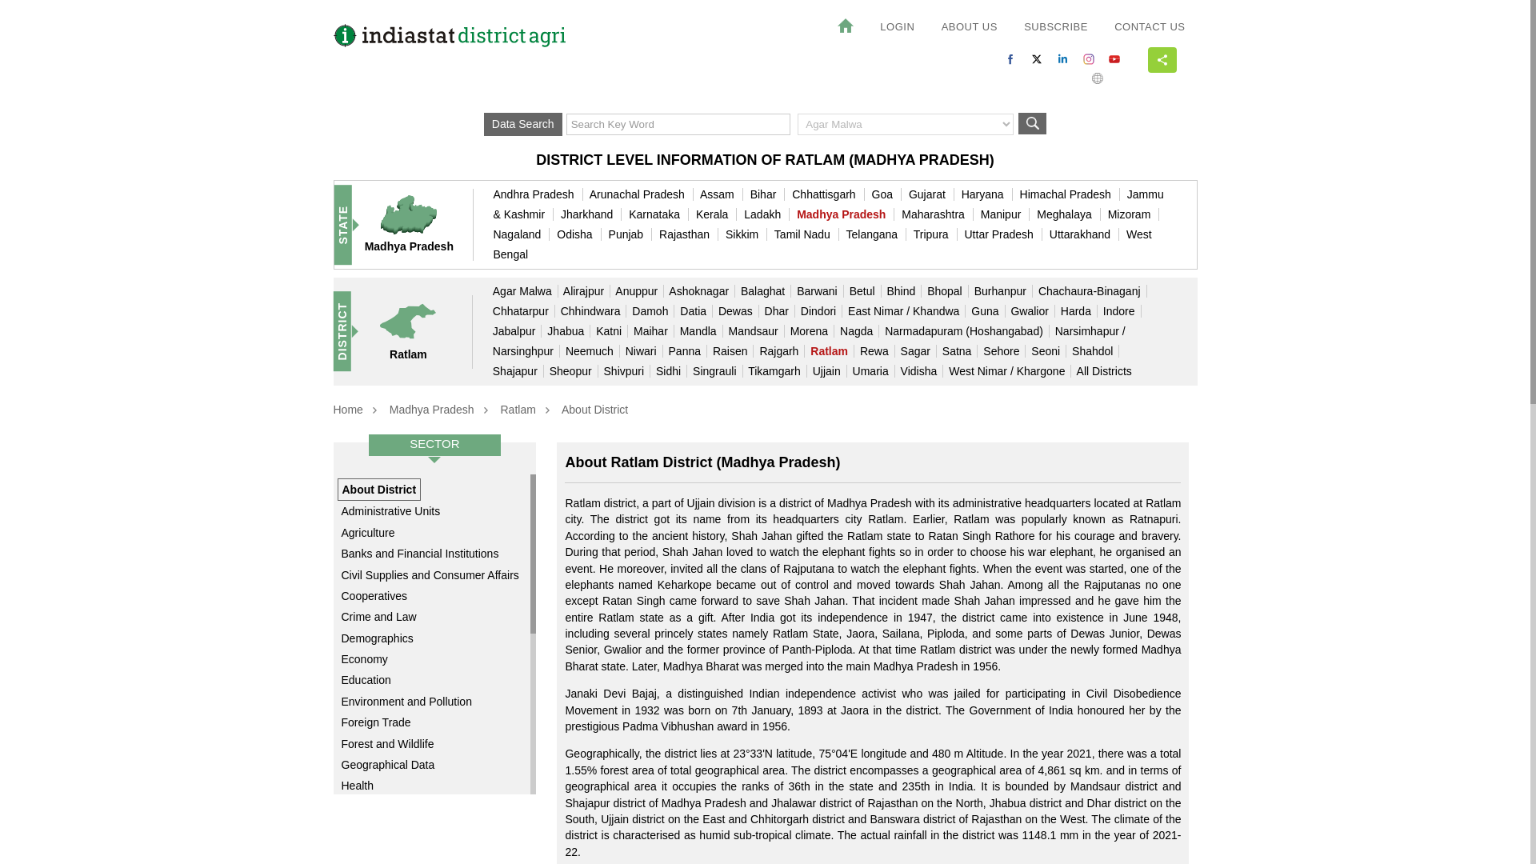 This screenshot has width=1536, height=864. I want to click on Search Key Word, so click(678, 123).